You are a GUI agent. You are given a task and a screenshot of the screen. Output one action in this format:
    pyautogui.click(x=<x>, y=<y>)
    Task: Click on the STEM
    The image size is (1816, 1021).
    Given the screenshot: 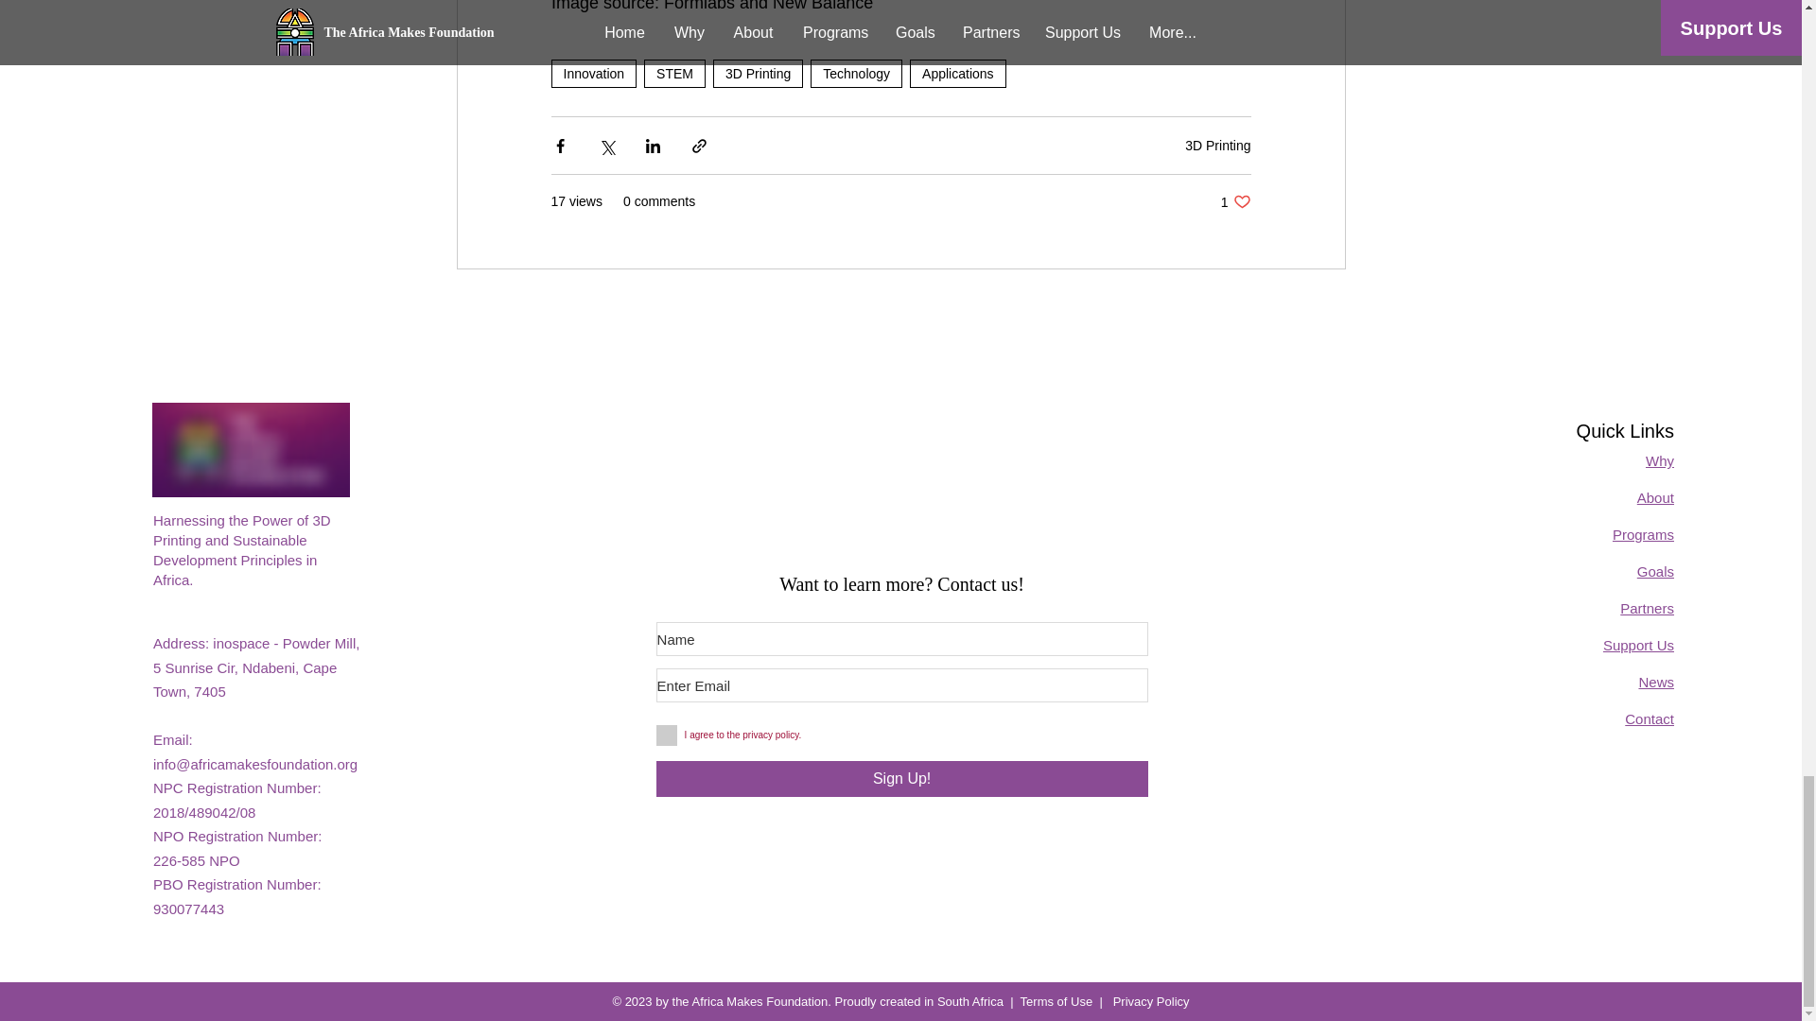 What is the action you would take?
    pyautogui.click(x=675, y=73)
    